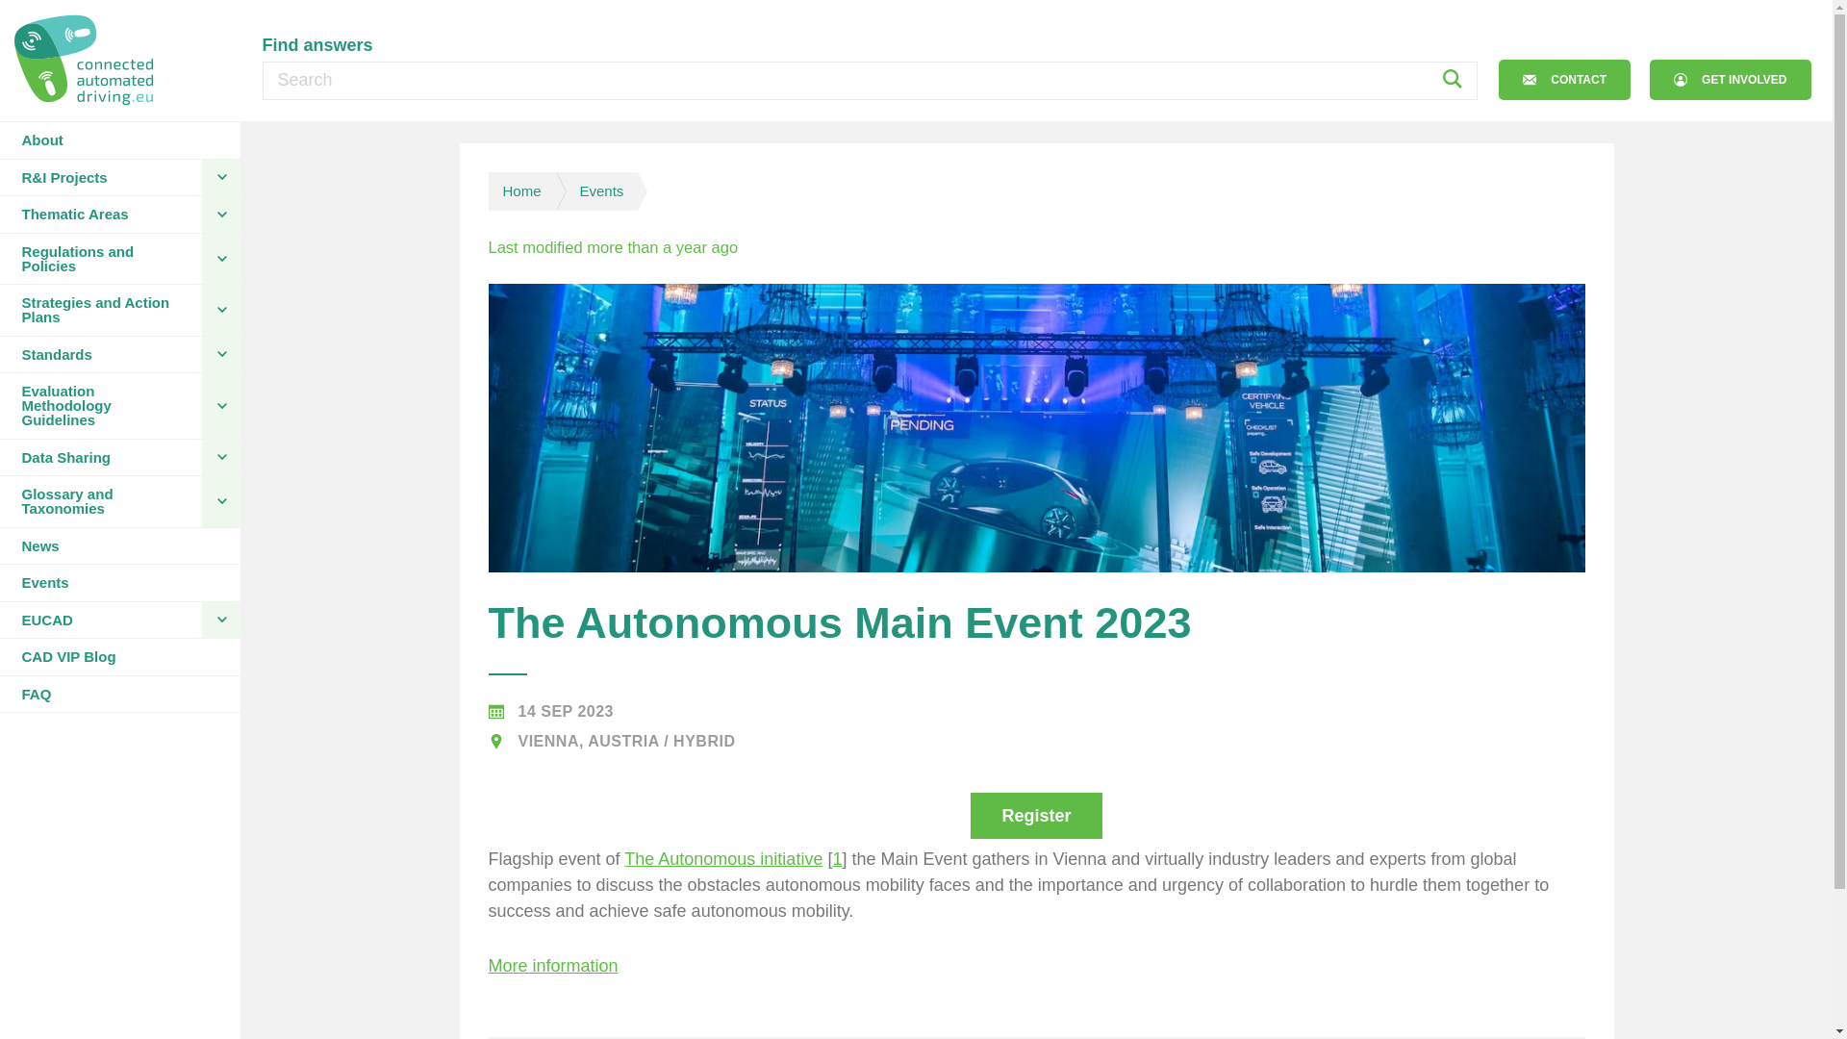 Image resolution: width=1847 pixels, height=1039 pixels. What do you see at coordinates (119, 140) in the screenshot?
I see `About` at bounding box center [119, 140].